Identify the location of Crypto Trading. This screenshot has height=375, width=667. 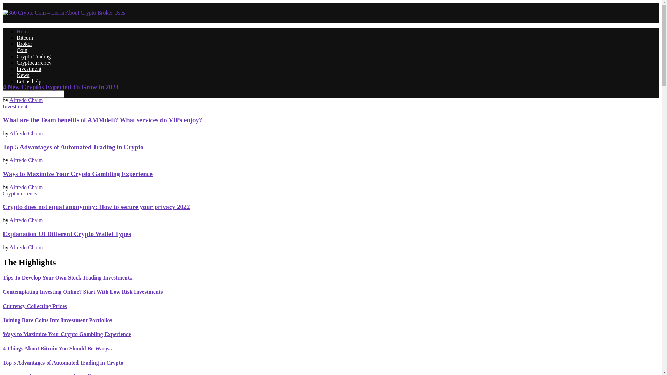
(34, 56).